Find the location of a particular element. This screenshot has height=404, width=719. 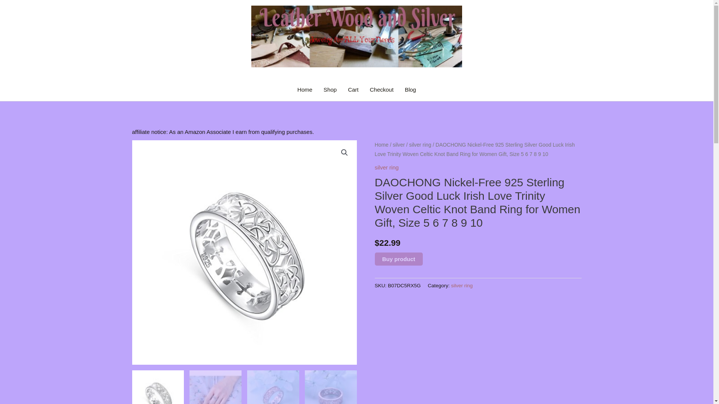

Cart is located at coordinates (353, 90).